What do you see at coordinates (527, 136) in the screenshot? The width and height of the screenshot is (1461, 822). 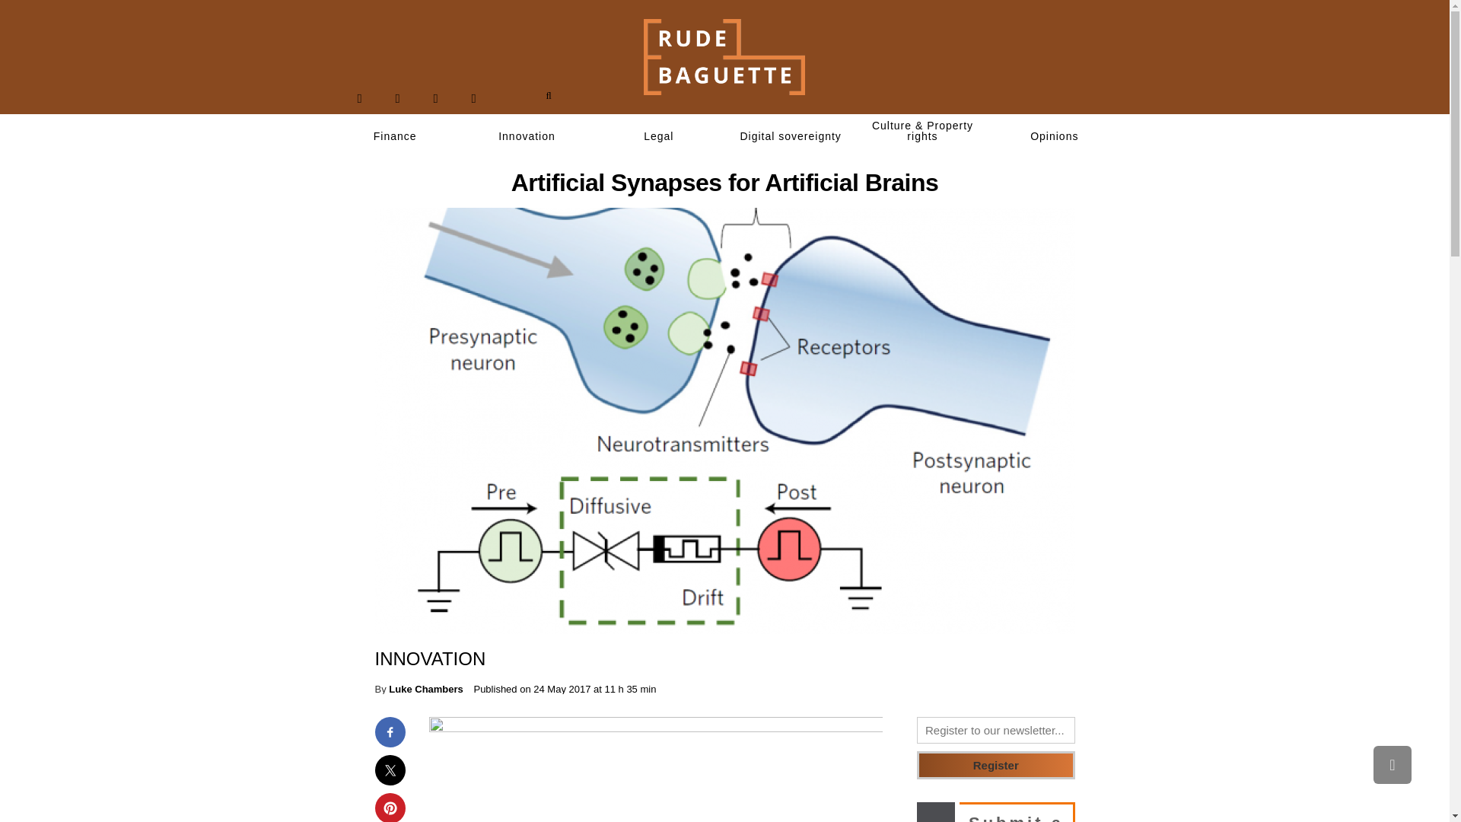 I see `Innovation` at bounding box center [527, 136].